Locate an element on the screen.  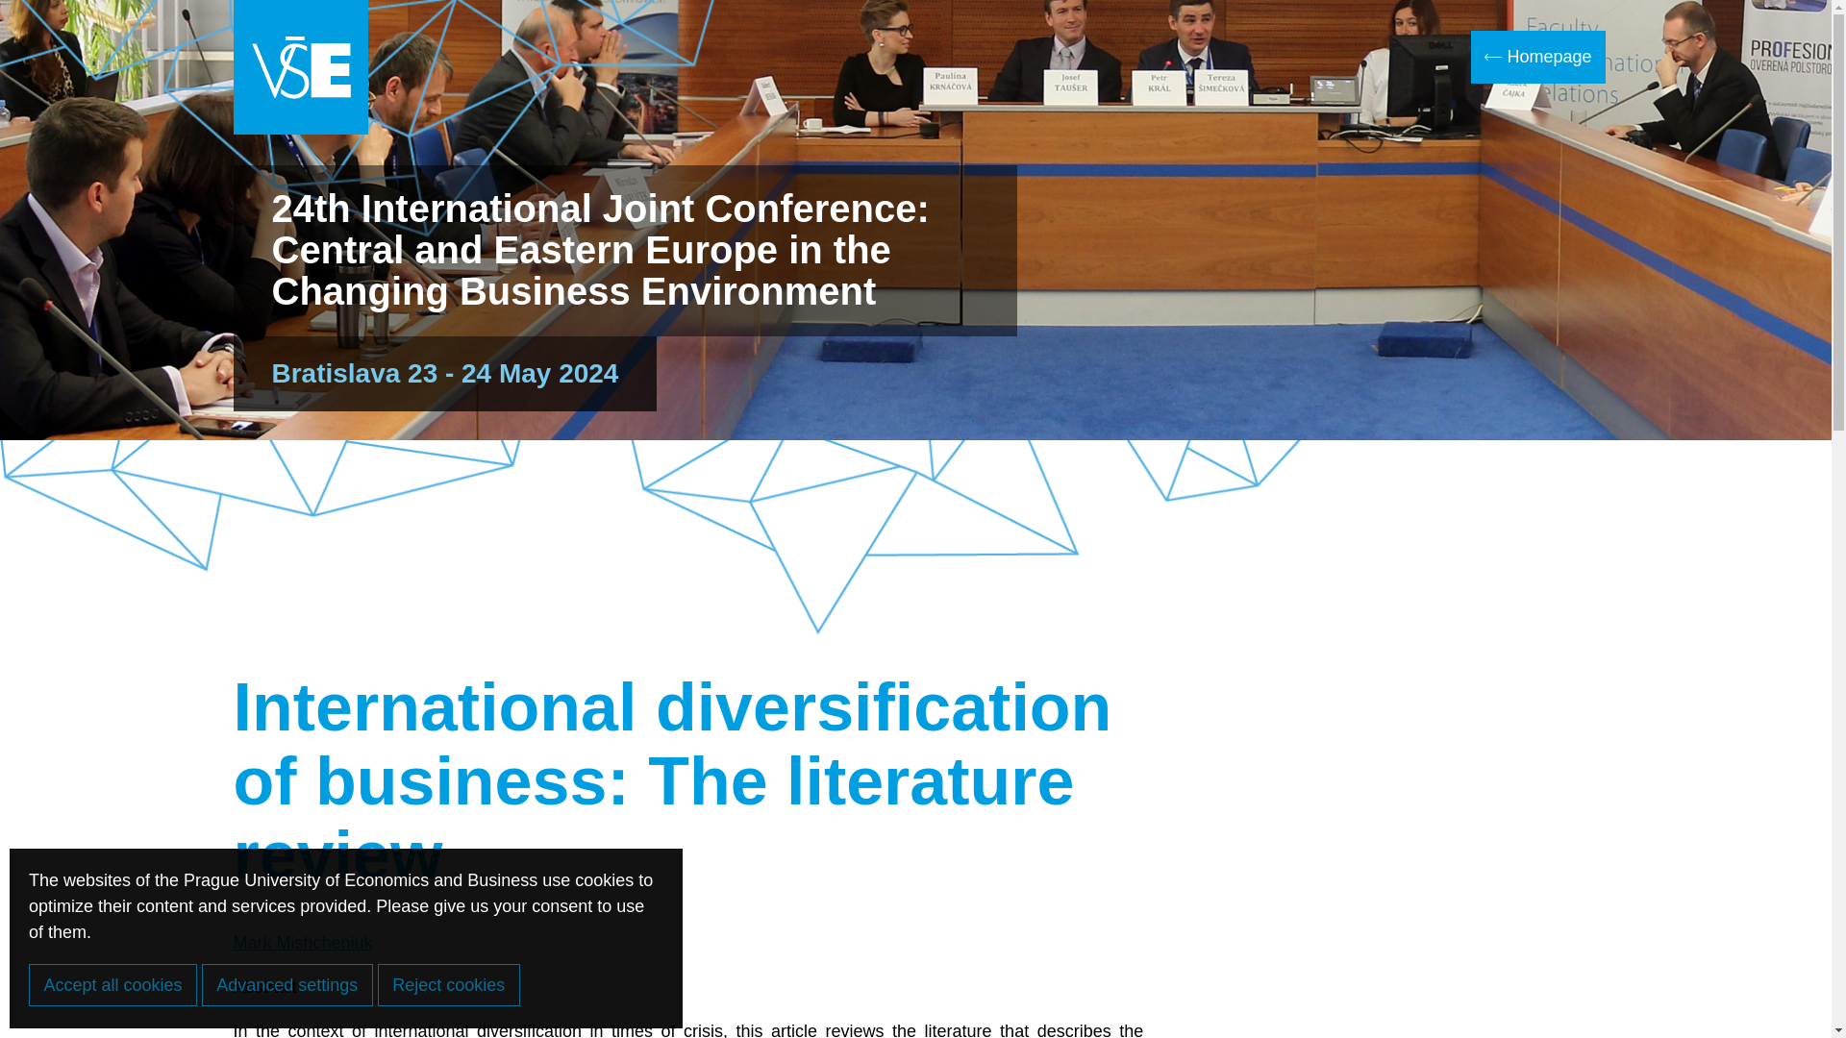
Prague University of Economics and Business is located at coordinates (300, 67).